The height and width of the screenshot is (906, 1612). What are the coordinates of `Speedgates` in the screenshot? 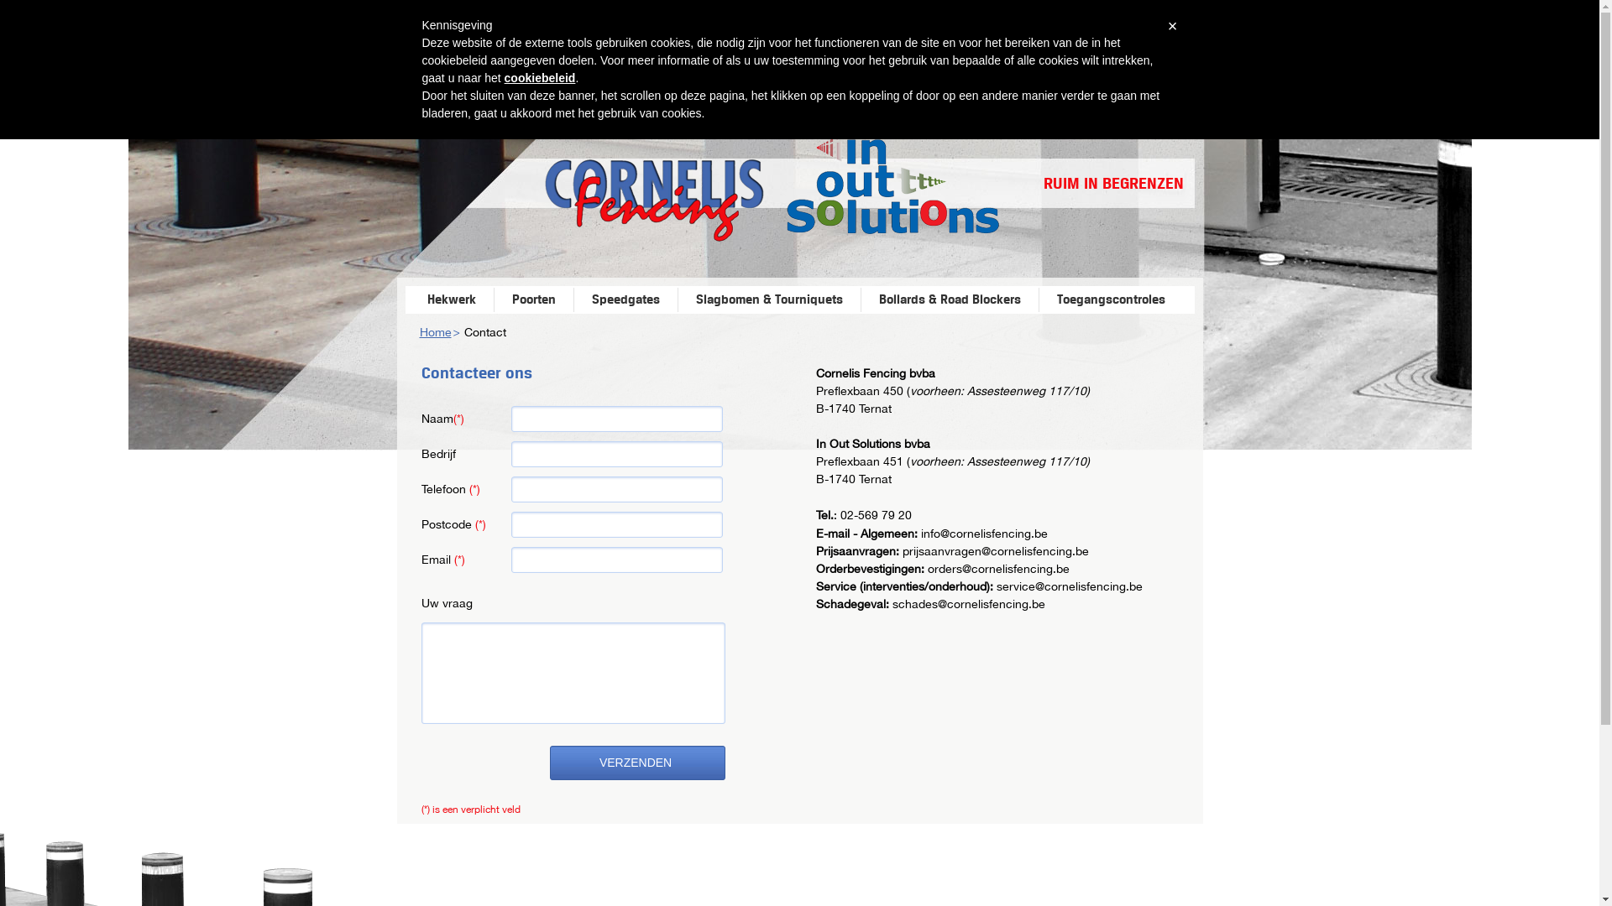 It's located at (625, 299).